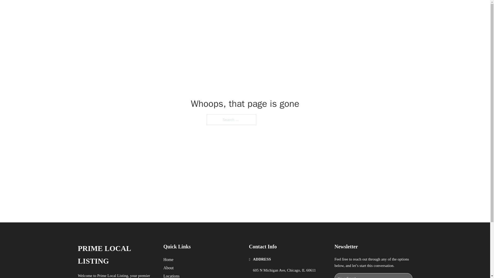 The width and height of the screenshot is (494, 278). Describe the element at coordinates (142, 10) in the screenshot. I see `PRIME LOCAL LISTING` at that location.